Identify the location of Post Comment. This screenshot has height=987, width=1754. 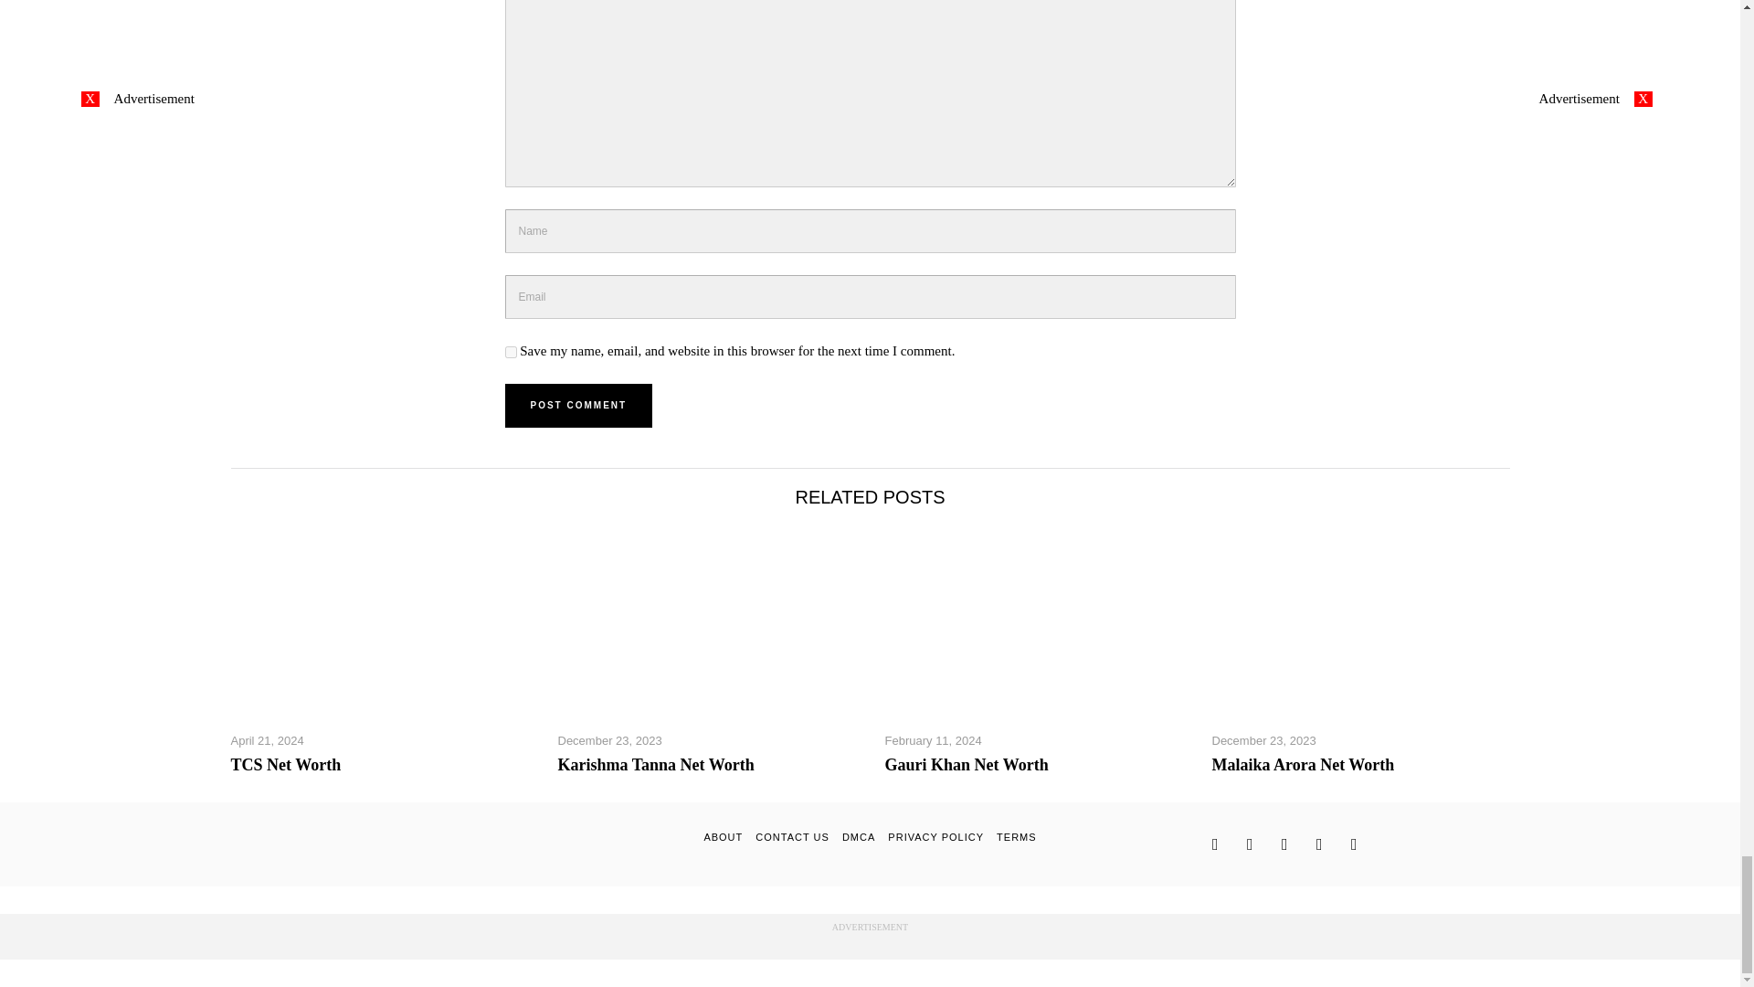
(578, 406).